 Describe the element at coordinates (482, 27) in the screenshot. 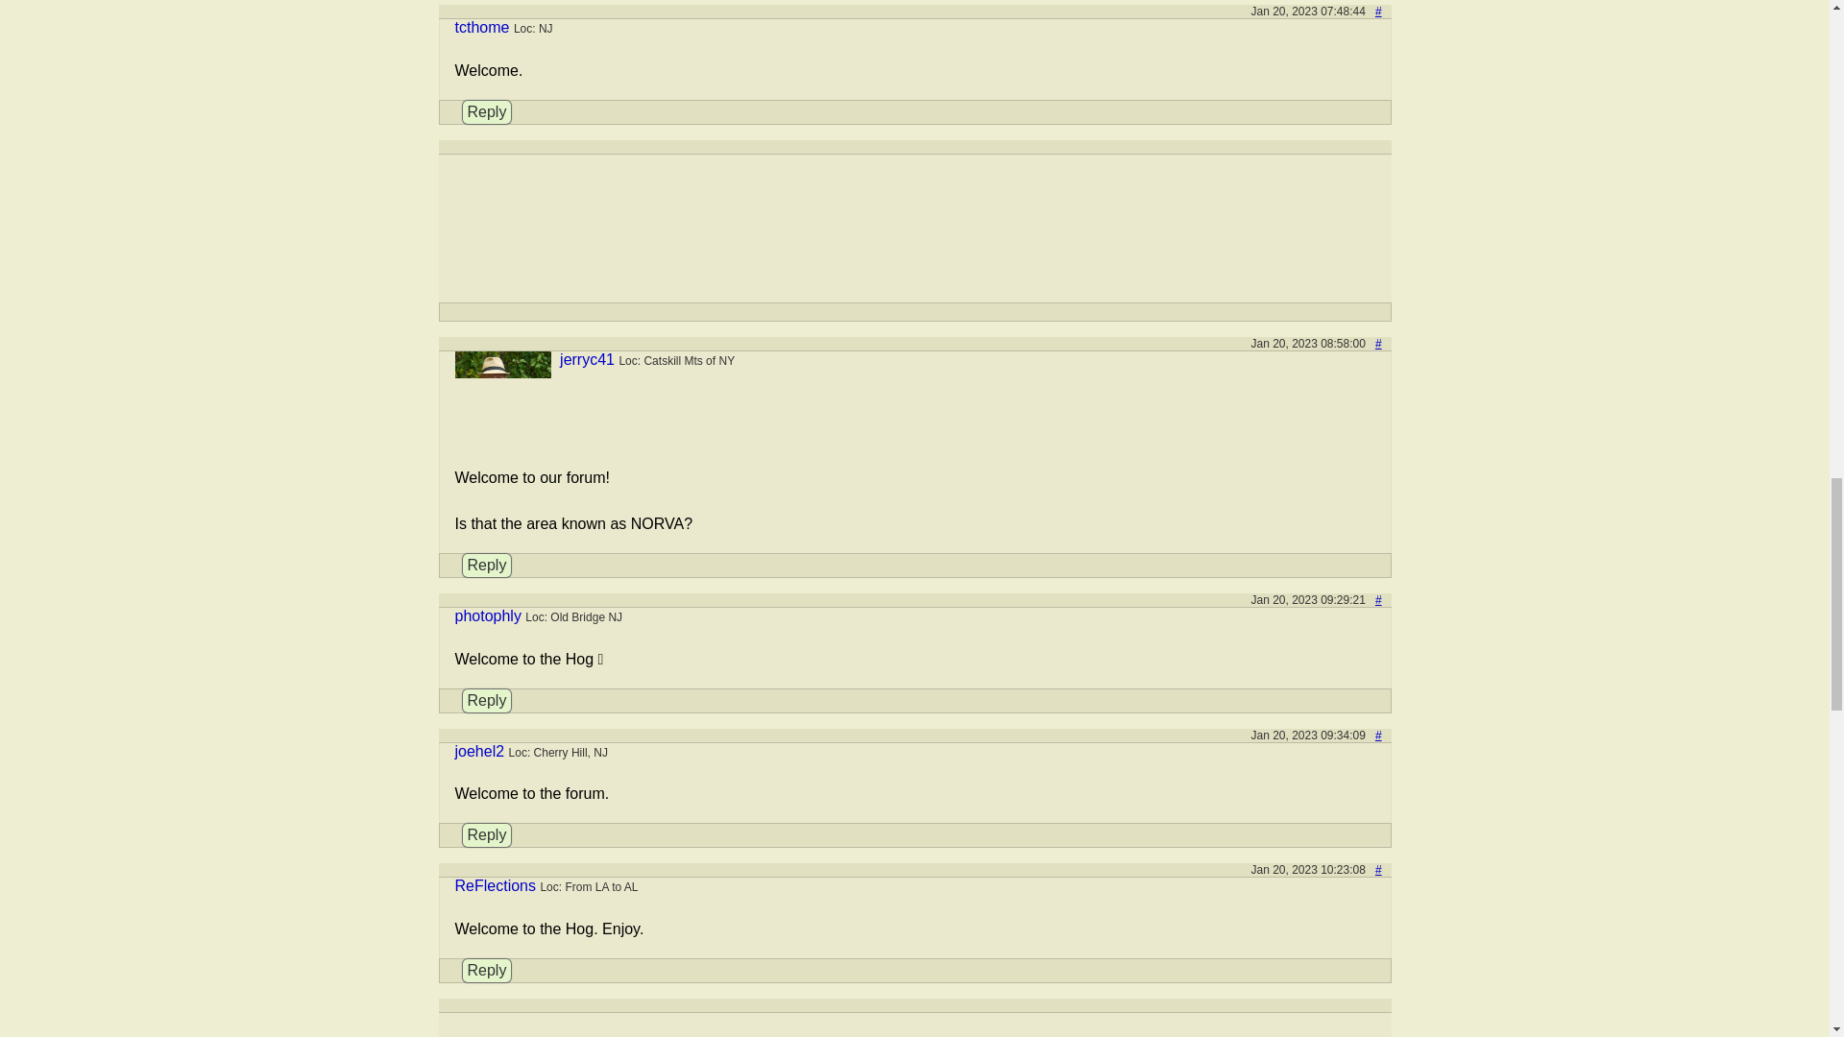

I see `tcthome` at that location.